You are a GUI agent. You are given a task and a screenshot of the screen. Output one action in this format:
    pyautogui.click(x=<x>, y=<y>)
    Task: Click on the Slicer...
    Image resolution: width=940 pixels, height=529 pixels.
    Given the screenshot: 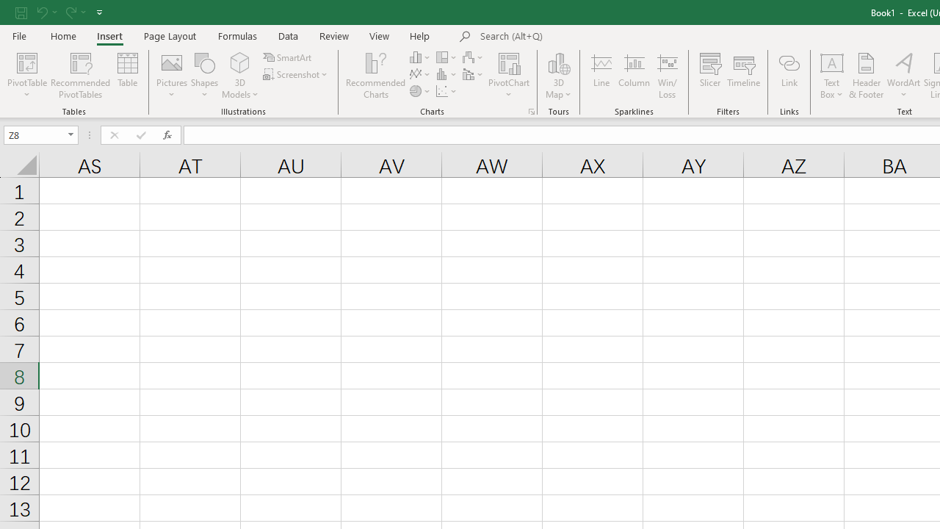 What is the action you would take?
    pyautogui.click(x=709, y=75)
    